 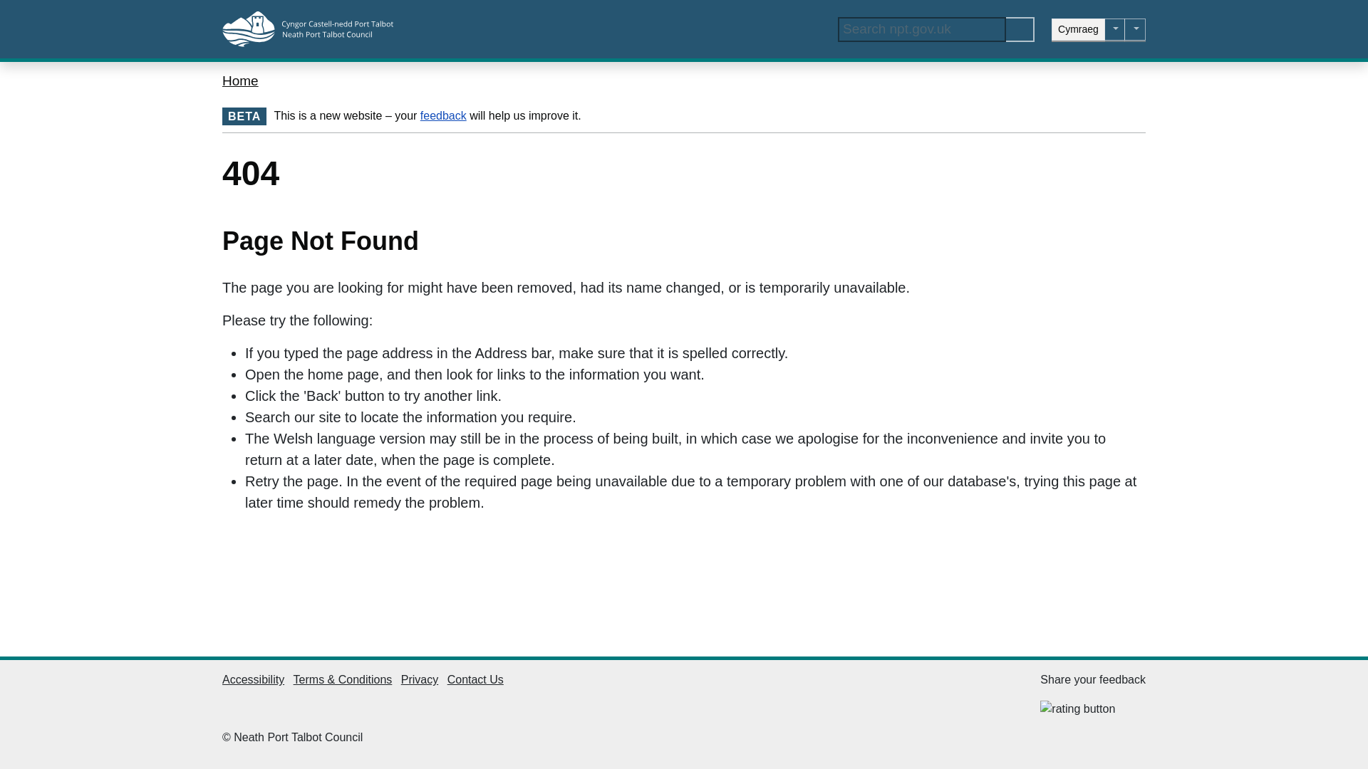 What do you see at coordinates (443, 115) in the screenshot?
I see `feedback` at bounding box center [443, 115].